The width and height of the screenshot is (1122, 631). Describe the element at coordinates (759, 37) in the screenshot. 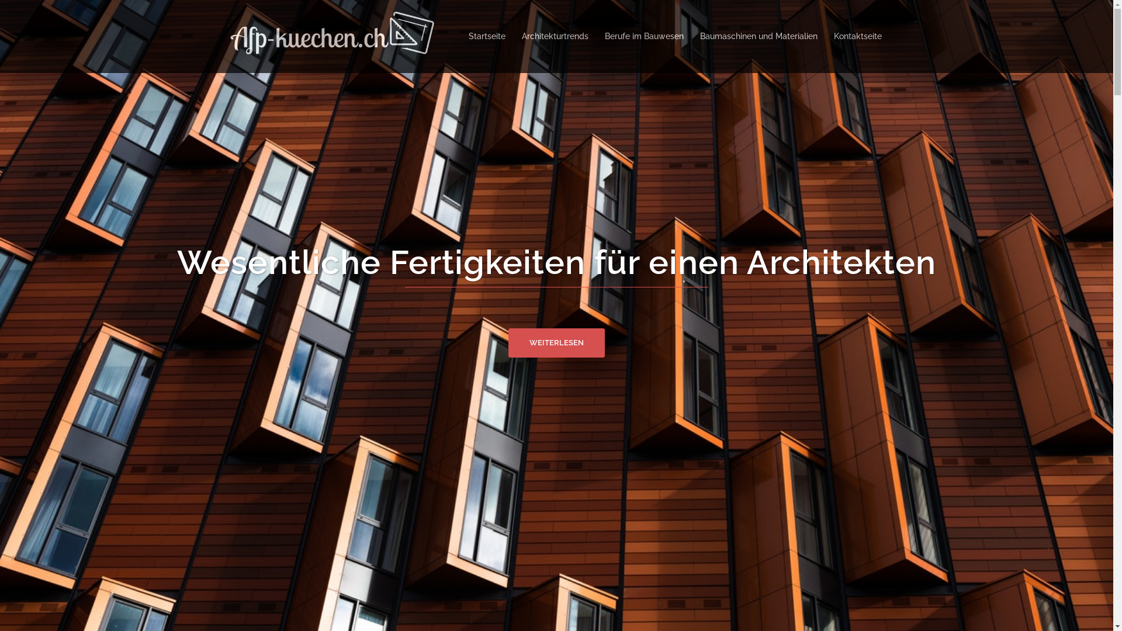

I see `Baumaschinen und Materialien` at that location.